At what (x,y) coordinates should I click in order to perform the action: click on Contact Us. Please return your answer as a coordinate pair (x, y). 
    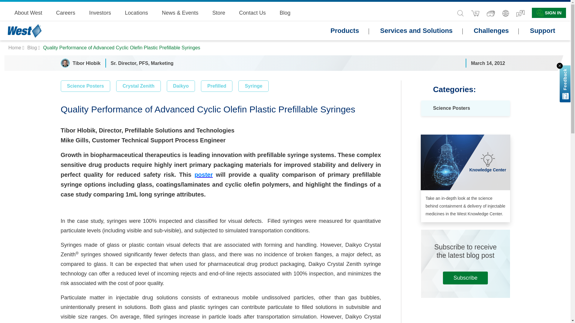
    Looking at the image, I should click on (252, 13).